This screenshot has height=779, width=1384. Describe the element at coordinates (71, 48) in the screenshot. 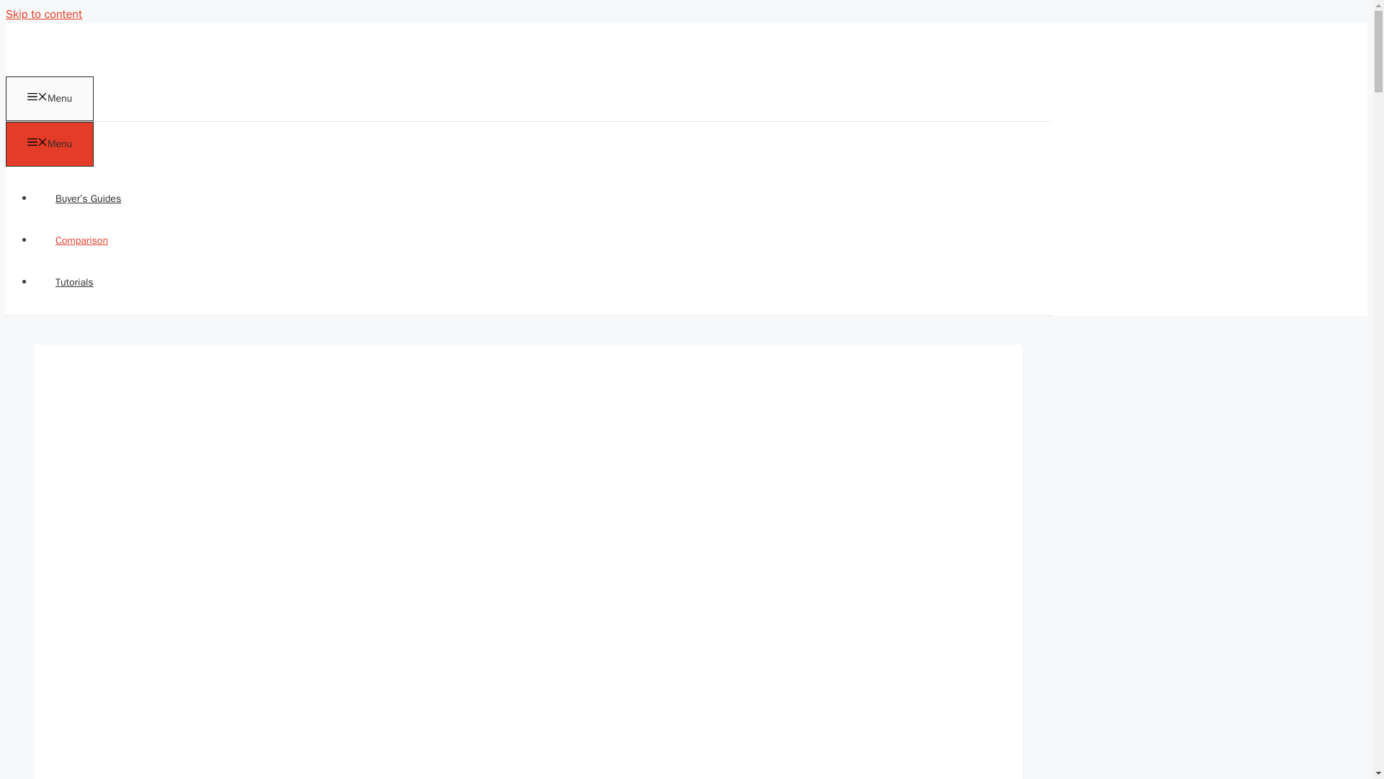

I see `Seaway Valley Construction` at that location.